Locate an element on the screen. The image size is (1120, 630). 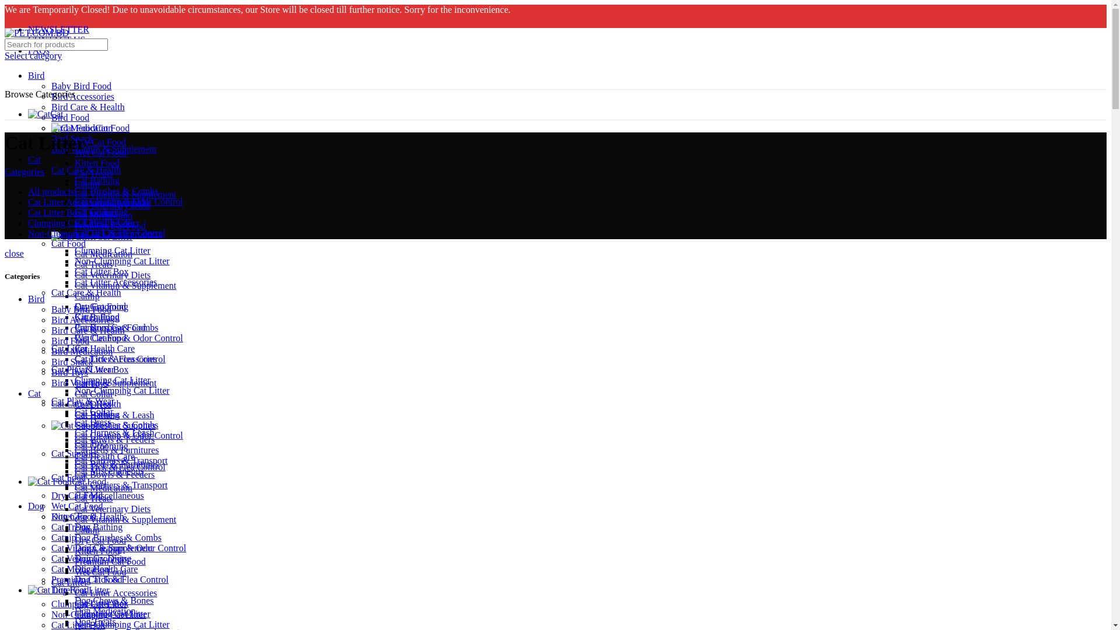
Cat Bathing is located at coordinates (97, 181).